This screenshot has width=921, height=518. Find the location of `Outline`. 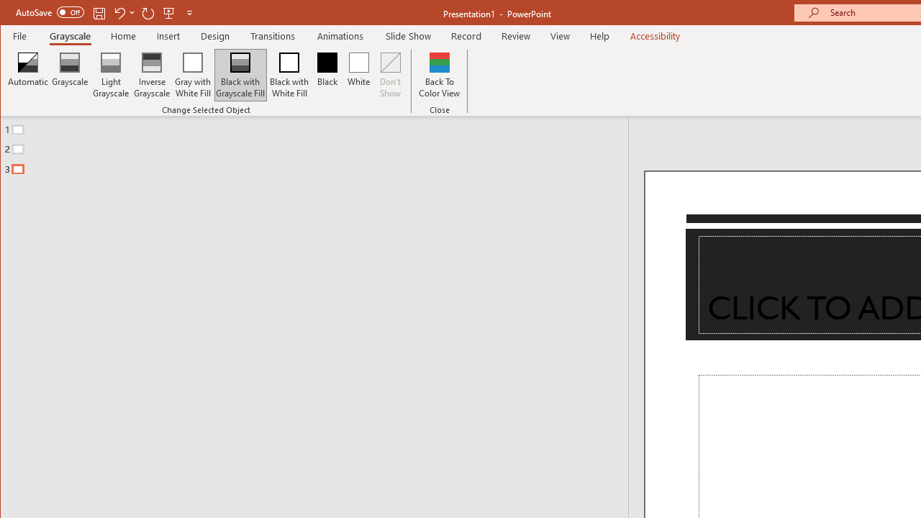

Outline is located at coordinates (320, 146).